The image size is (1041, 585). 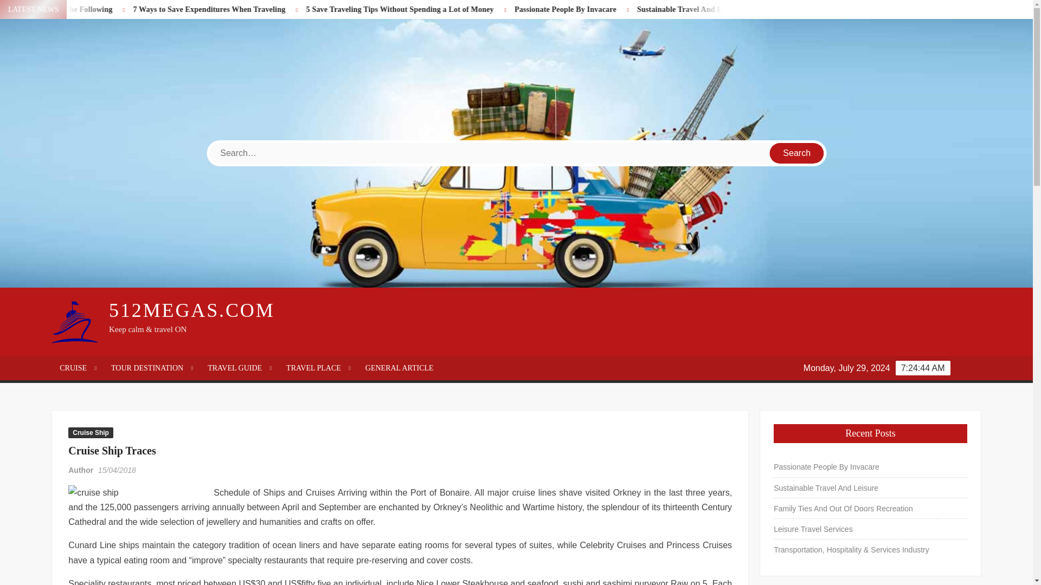 I want to click on 7 Ways to Save Expenditures When Traveling, so click(x=265, y=9).